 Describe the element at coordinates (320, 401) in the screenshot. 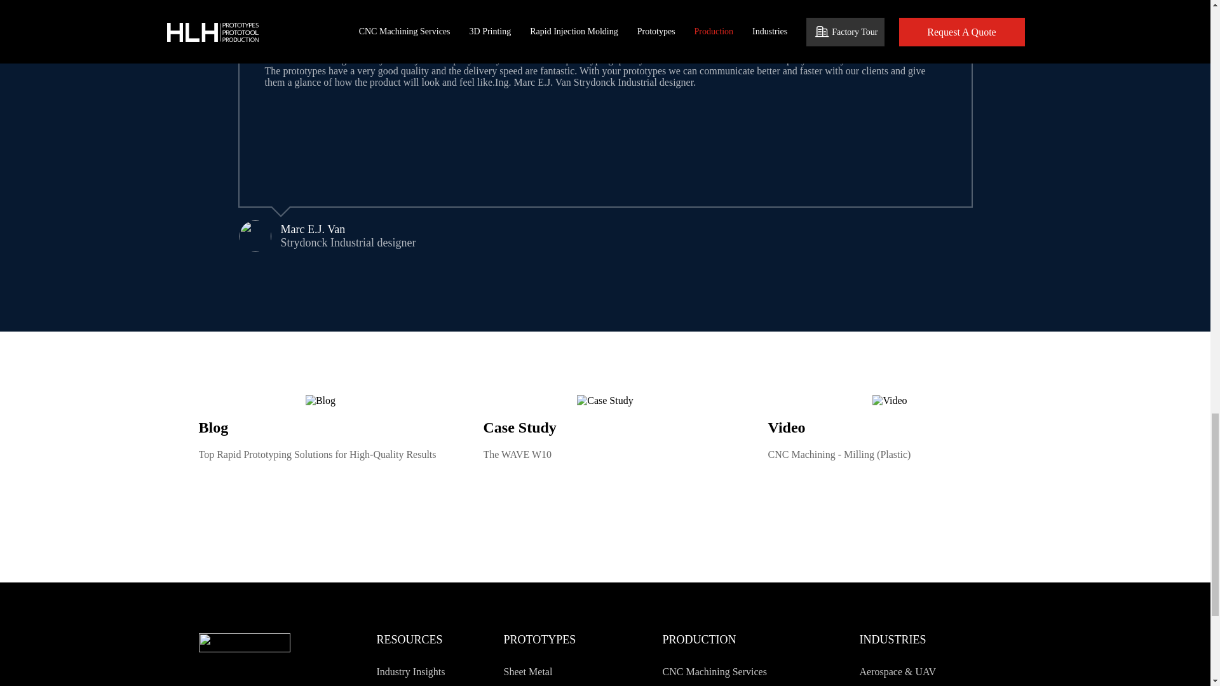

I see `Blog` at that location.